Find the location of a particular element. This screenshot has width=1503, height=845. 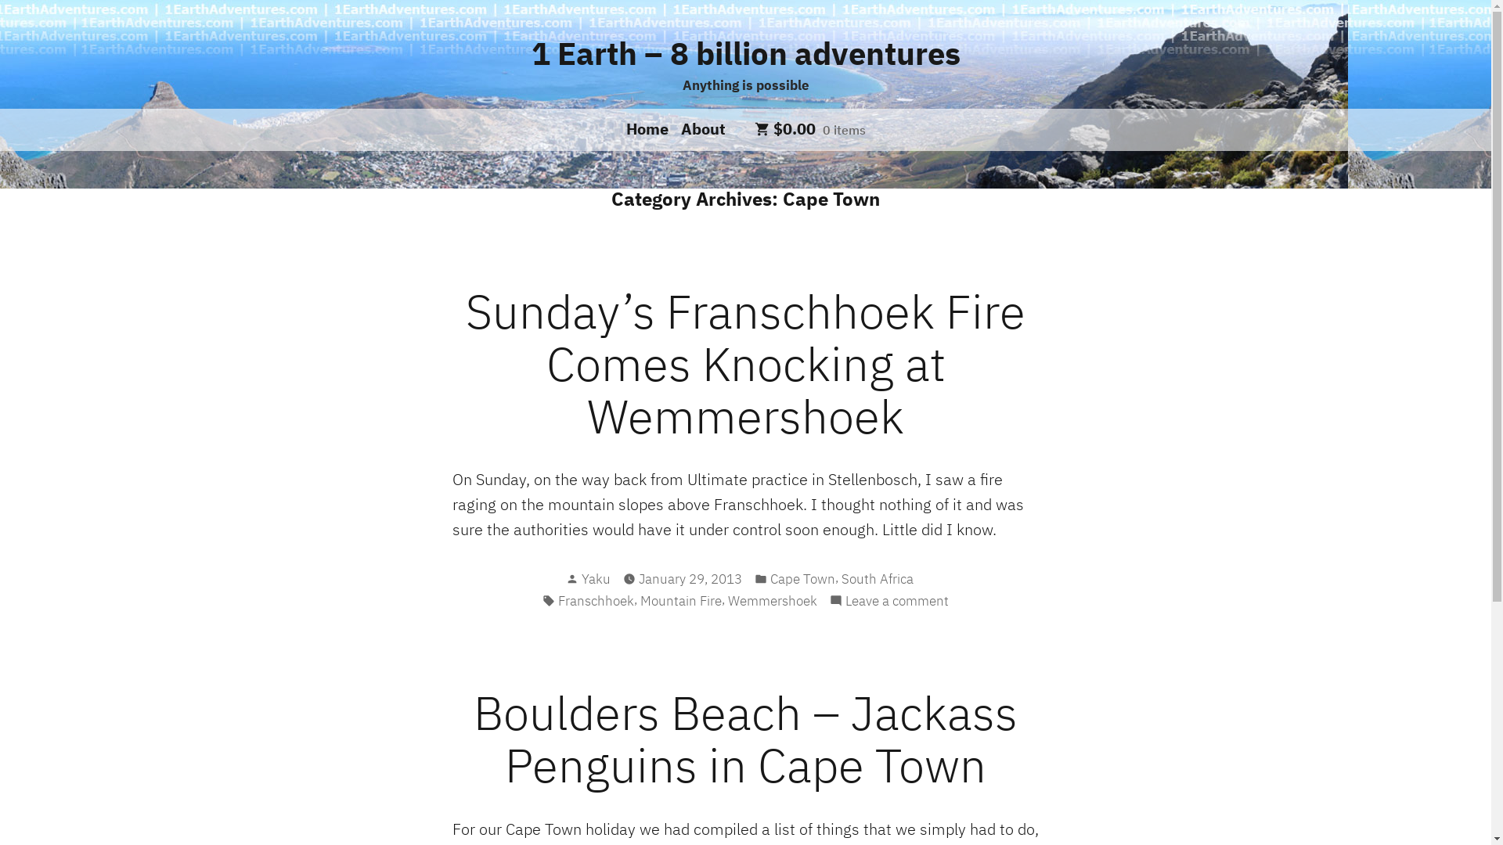

$0.00 0 items is located at coordinates (810, 130).